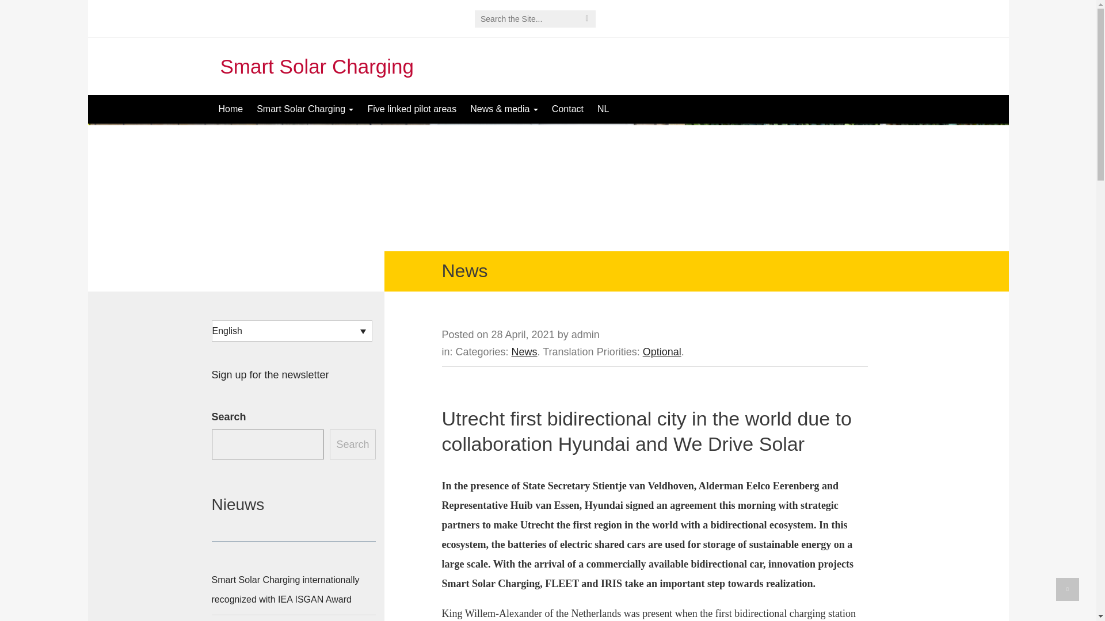 The width and height of the screenshot is (1105, 621). What do you see at coordinates (317, 67) in the screenshot?
I see `Smart Solar Charging` at bounding box center [317, 67].